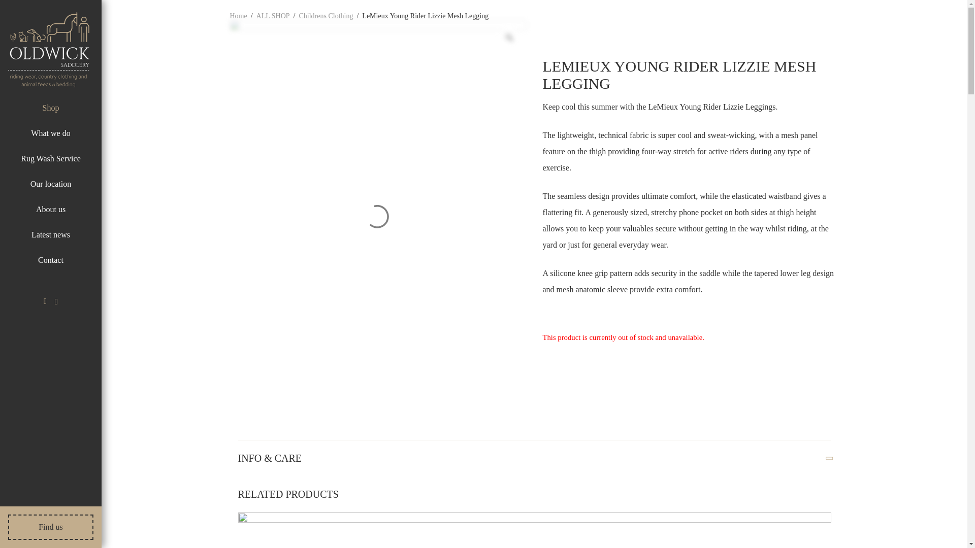 Image resolution: width=975 pixels, height=548 pixels. Describe the element at coordinates (50, 260) in the screenshot. I see `Contact` at that location.